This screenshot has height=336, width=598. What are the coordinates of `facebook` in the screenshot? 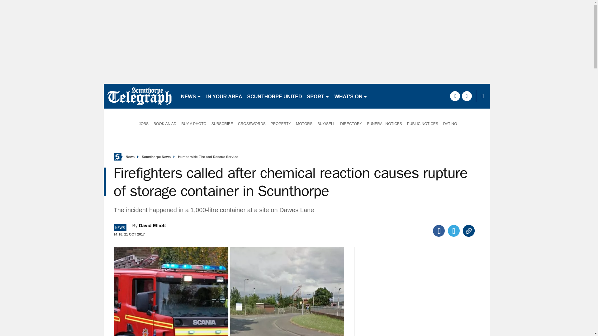 It's located at (455, 96).